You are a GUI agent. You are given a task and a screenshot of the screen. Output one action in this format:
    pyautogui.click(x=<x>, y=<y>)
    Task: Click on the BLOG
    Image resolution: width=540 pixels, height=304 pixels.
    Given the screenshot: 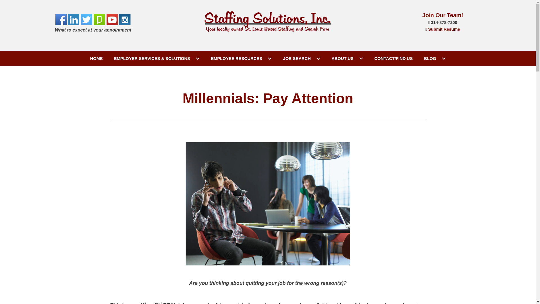 What is the action you would take?
    pyautogui.click(x=434, y=59)
    